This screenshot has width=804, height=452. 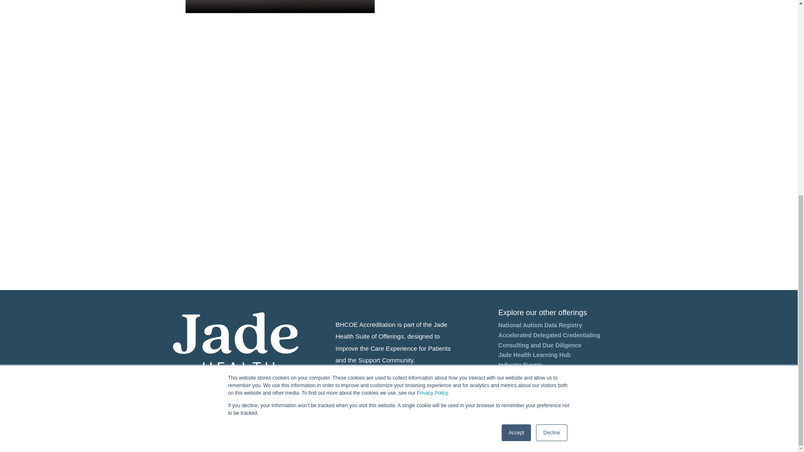 What do you see at coordinates (432, 51) in the screenshot?
I see `Privacy Policy` at bounding box center [432, 51].